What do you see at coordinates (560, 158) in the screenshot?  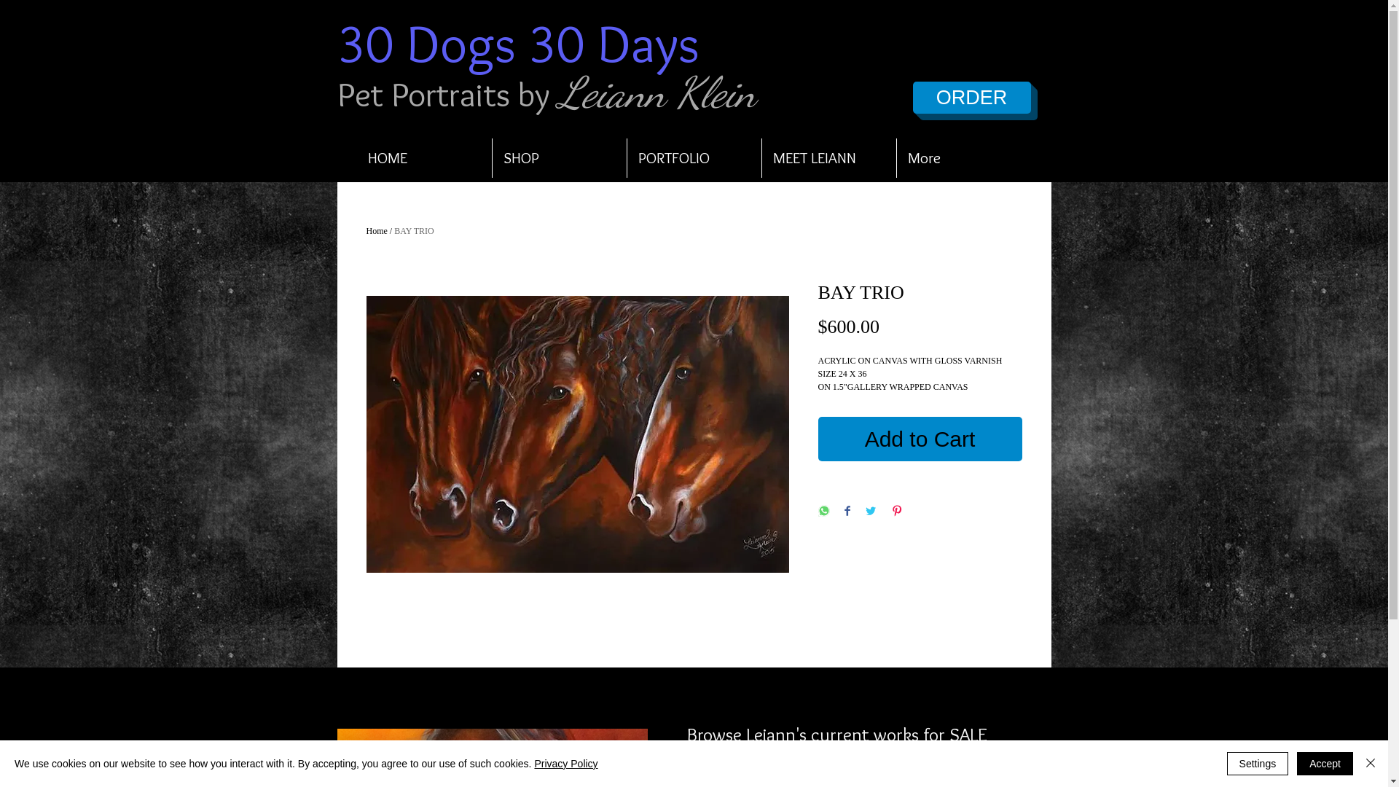 I see `SHOP` at bounding box center [560, 158].